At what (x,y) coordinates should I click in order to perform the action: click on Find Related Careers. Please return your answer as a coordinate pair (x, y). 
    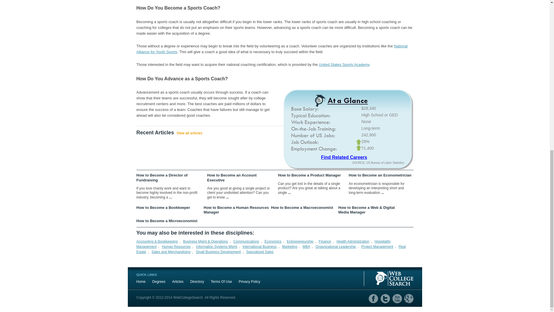
    Looking at the image, I should click on (344, 157).